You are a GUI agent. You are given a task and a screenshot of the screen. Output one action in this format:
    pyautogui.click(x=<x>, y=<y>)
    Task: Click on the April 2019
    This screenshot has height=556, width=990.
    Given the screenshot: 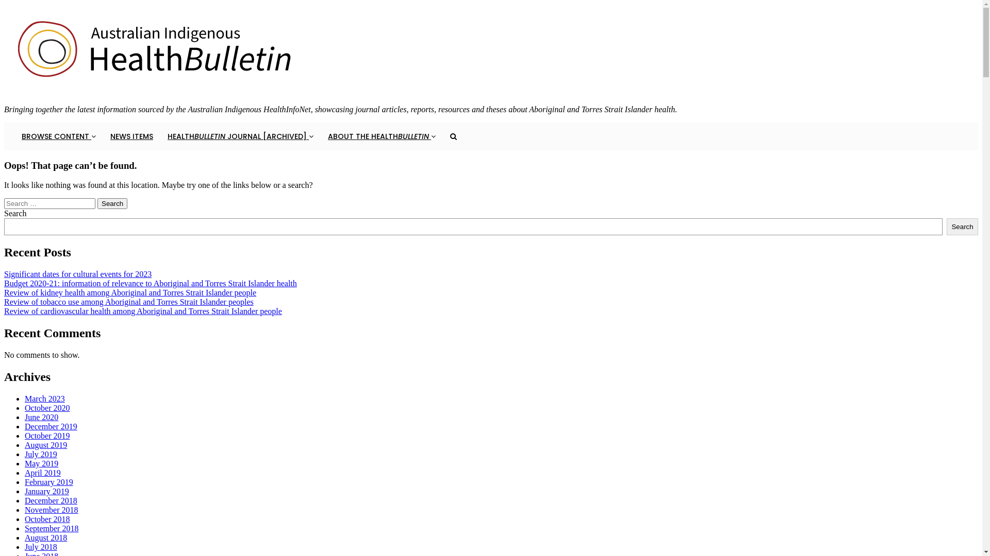 What is the action you would take?
    pyautogui.click(x=43, y=473)
    